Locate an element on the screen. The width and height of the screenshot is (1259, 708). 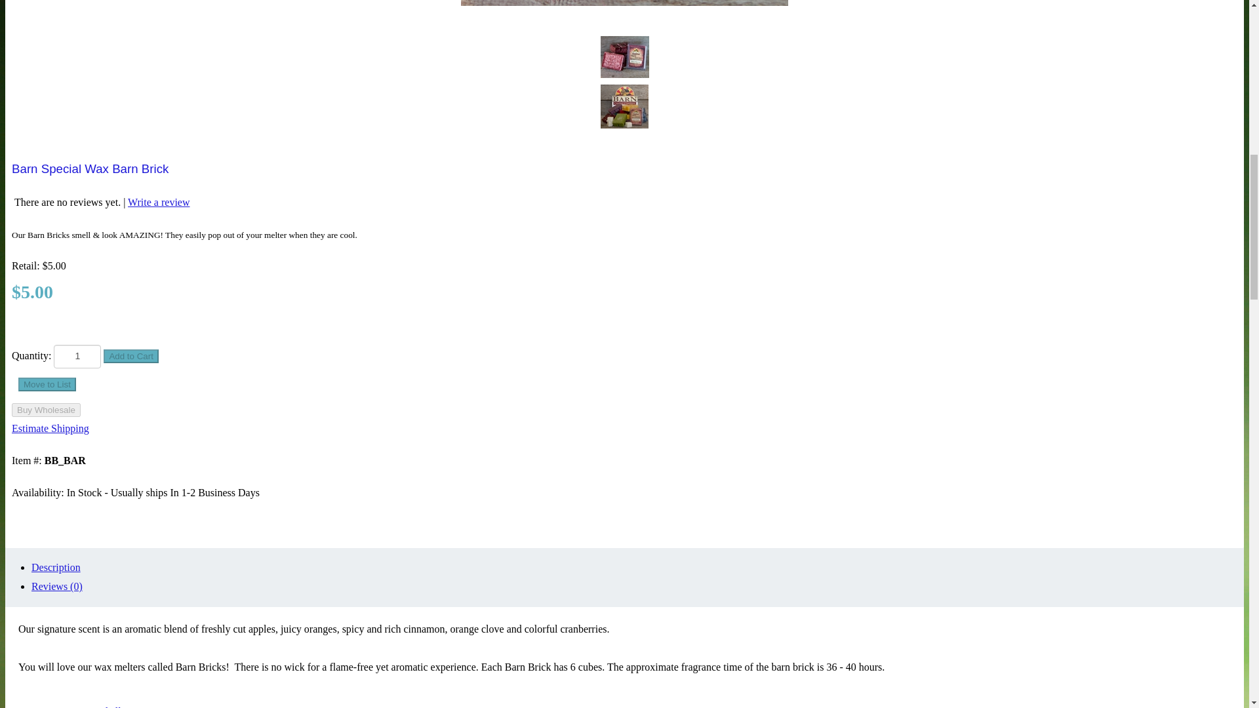
Buy Wholesale is located at coordinates (46, 410).